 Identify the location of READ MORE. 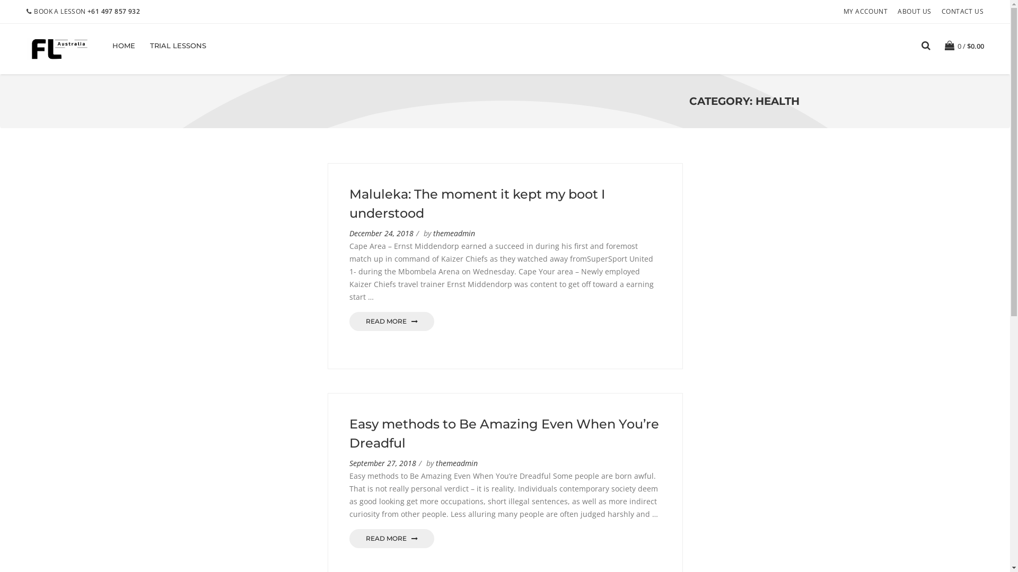
(391, 321).